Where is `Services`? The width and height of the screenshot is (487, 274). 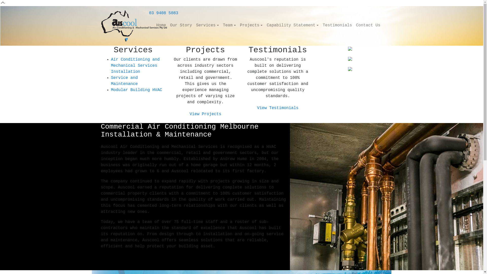 Services is located at coordinates (207, 25).